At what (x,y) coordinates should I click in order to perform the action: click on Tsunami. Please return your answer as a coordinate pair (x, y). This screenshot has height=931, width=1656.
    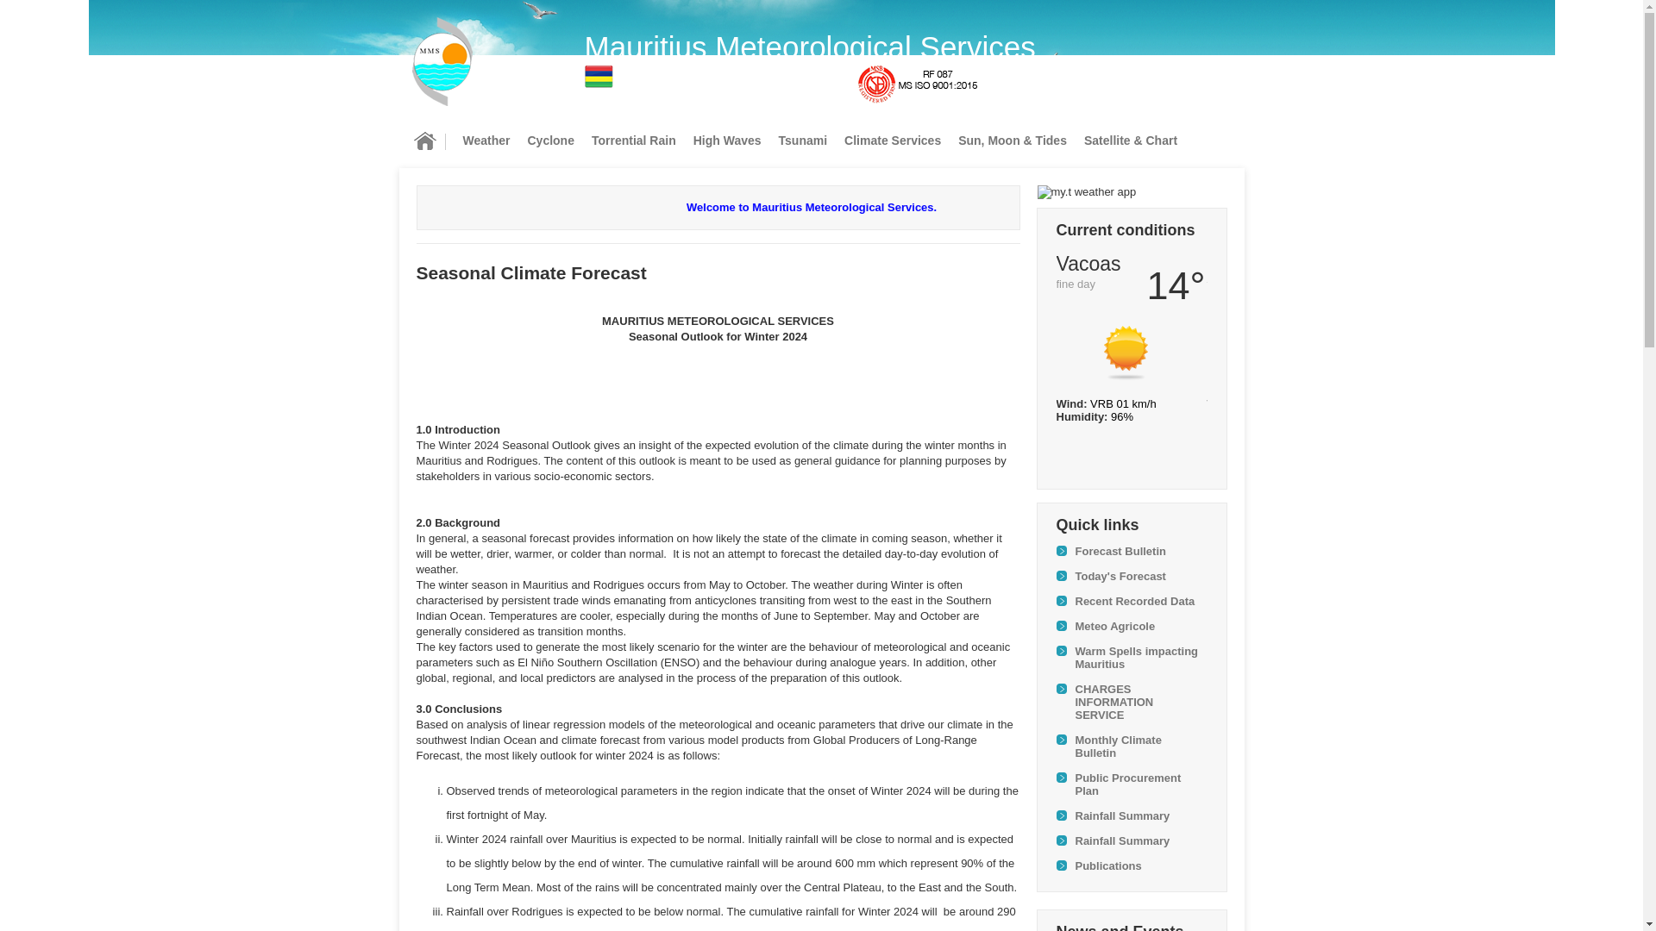
    Looking at the image, I should click on (802, 140).